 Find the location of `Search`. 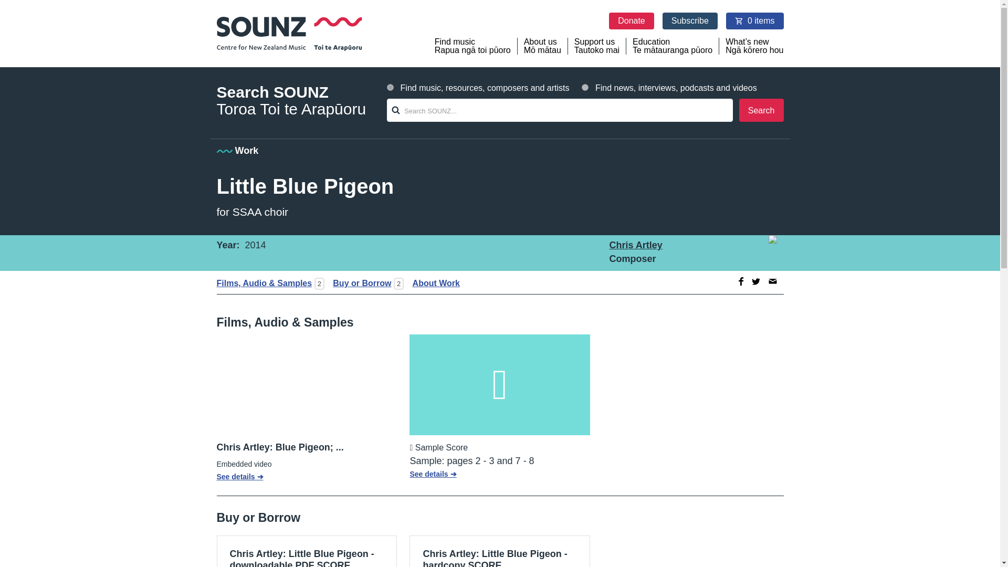

Search is located at coordinates (761, 110).